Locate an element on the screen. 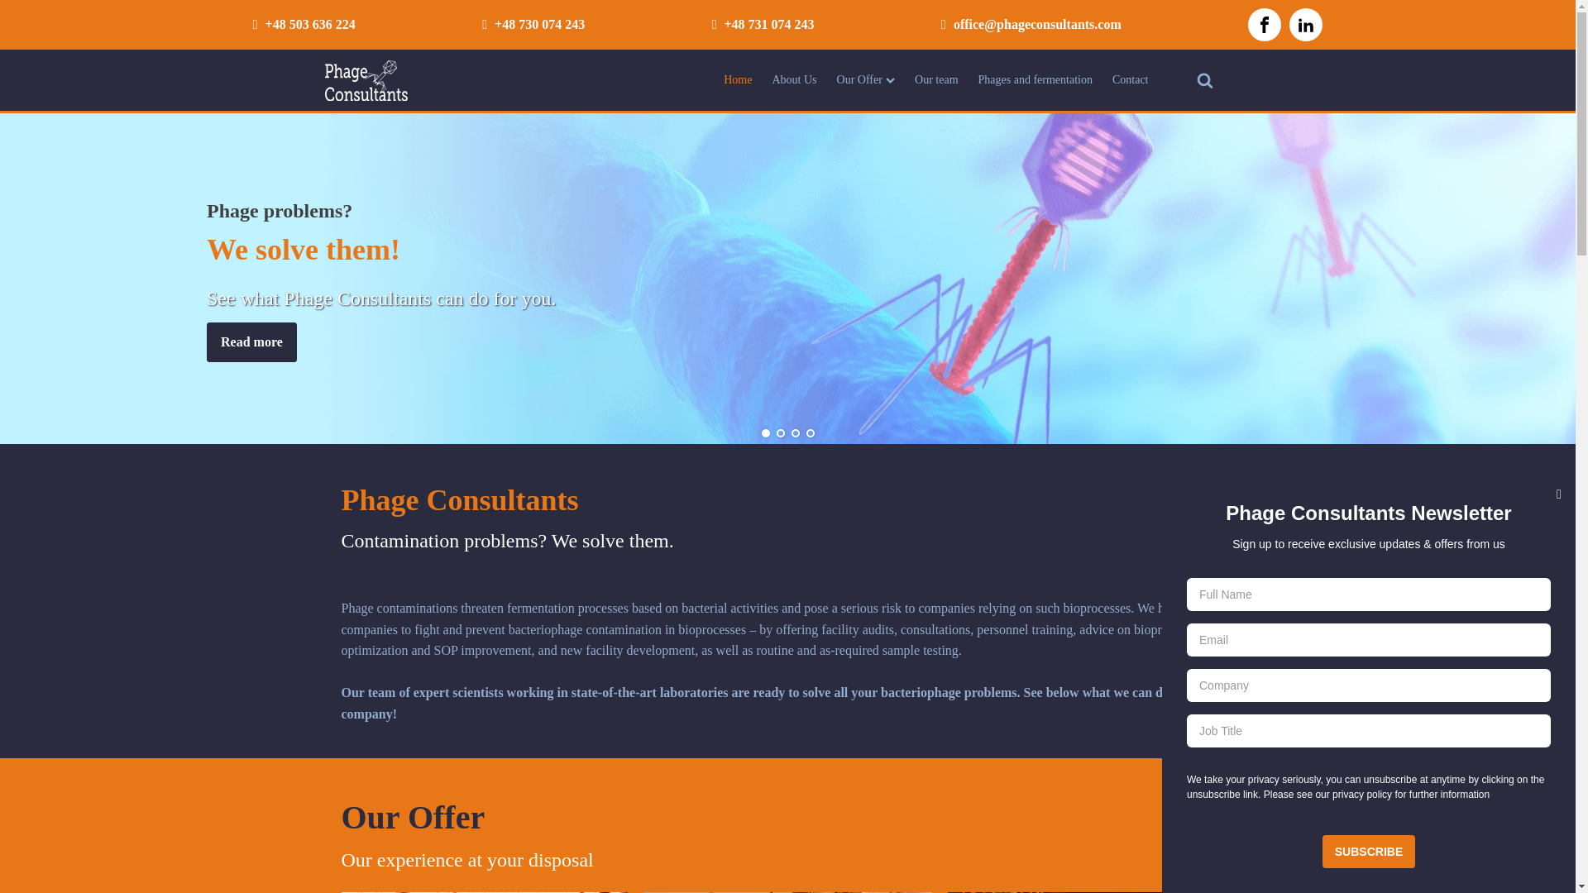 This screenshot has width=1588, height=893. Phages and fermentation is located at coordinates (1036, 79).